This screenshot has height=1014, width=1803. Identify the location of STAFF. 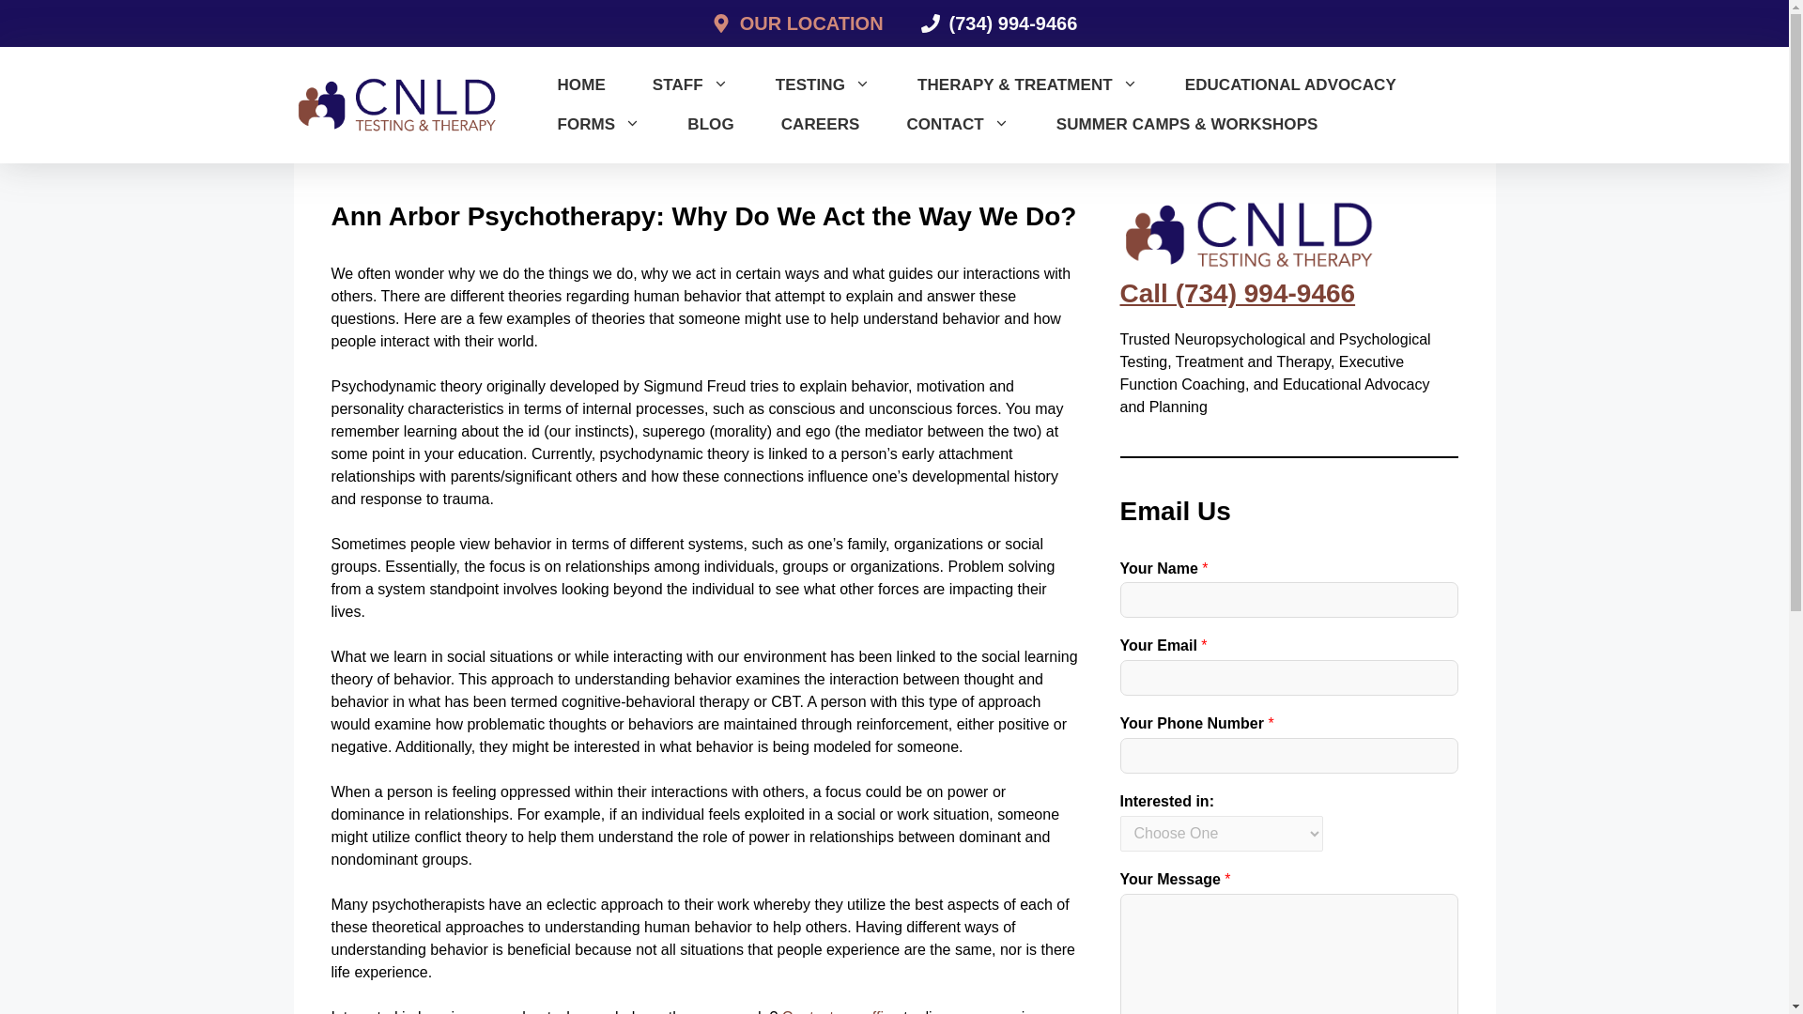
(690, 85).